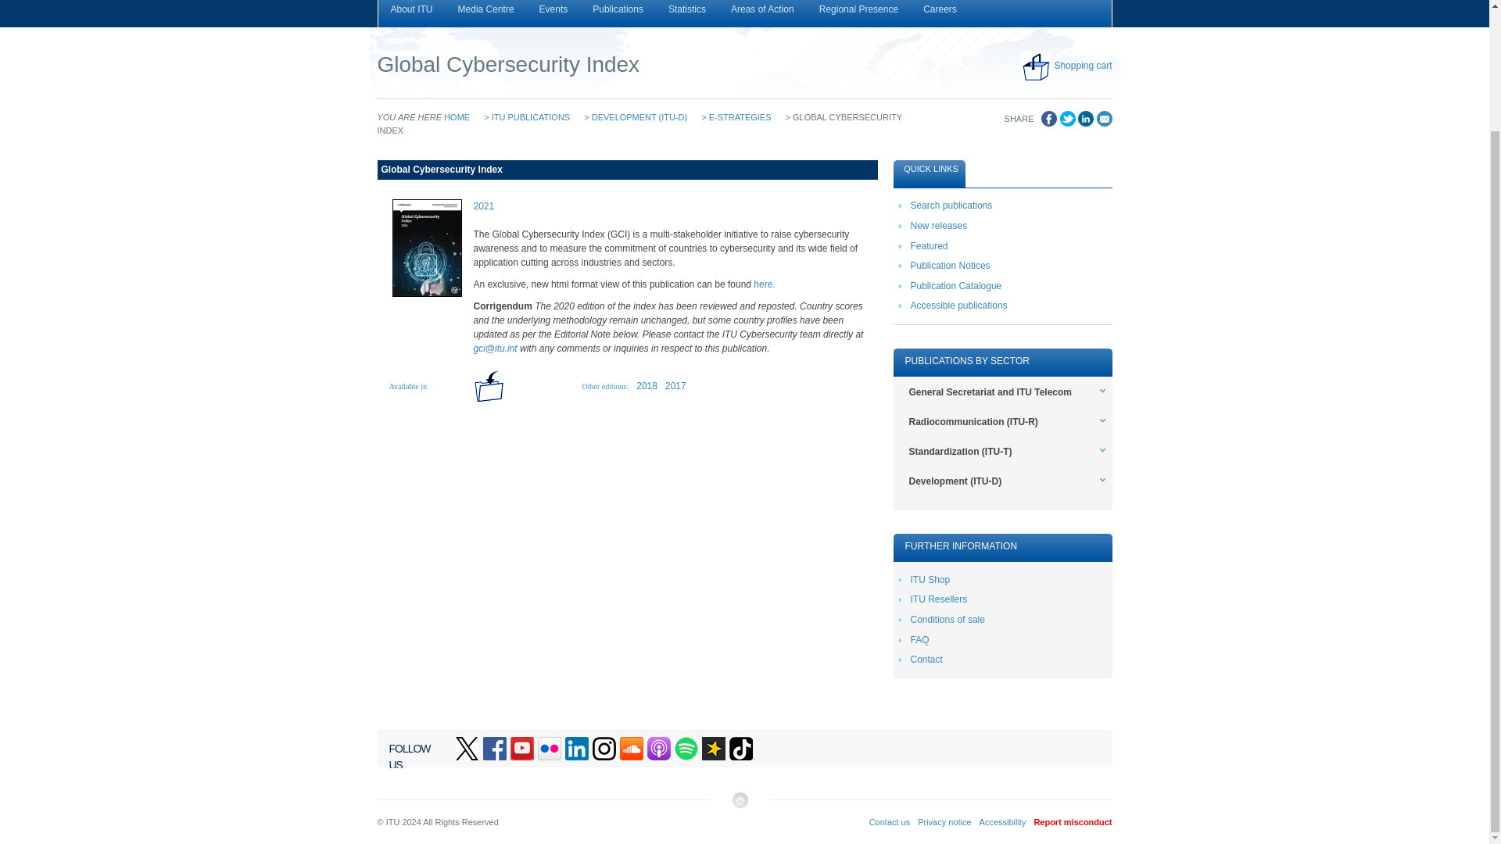 The height and width of the screenshot is (844, 1501). What do you see at coordinates (740, 116) in the screenshot?
I see `E-STRATEGIES` at bounding box center [740, 116].